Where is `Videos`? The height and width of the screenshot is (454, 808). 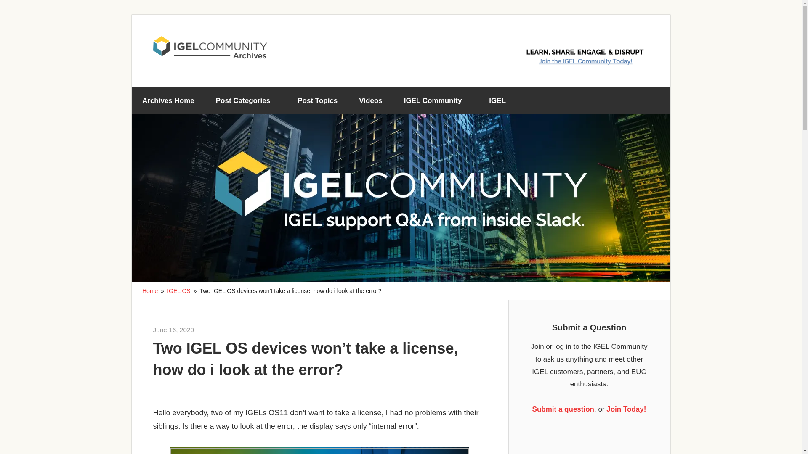
Videos is located at coordinates (370, 101).